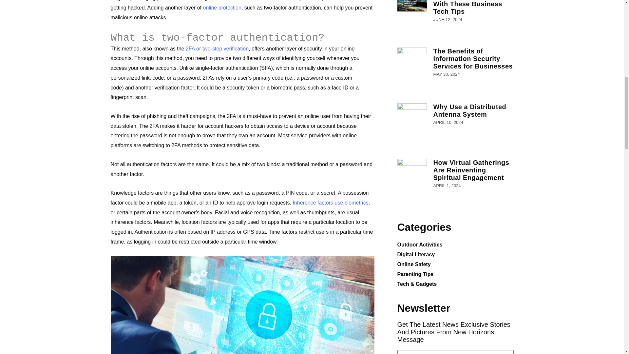 This screenshot has width=629, height=354. Describe the element at coordinates (455, 254) in the screenshot. I see `Digital Literacy` at that location.